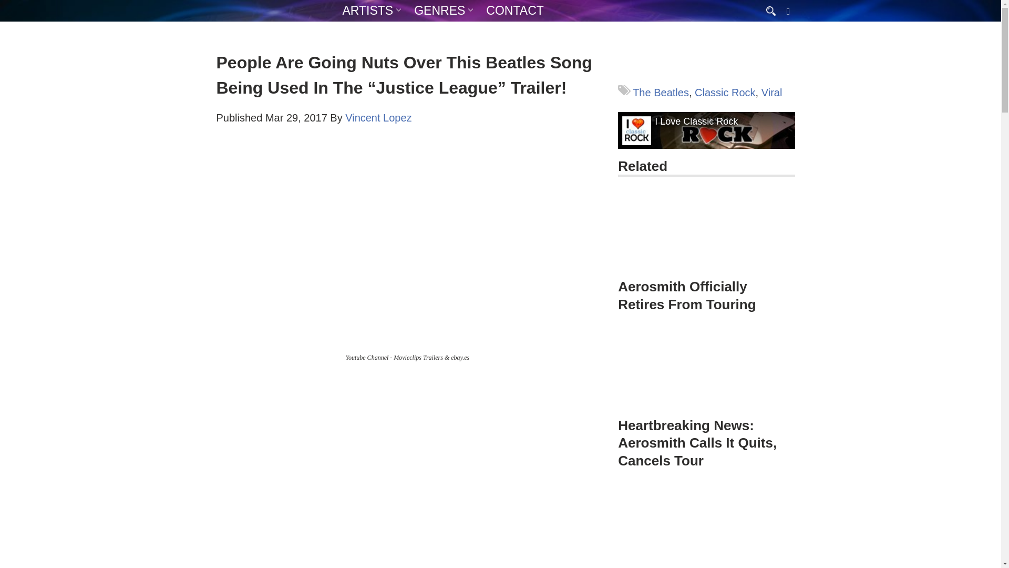 The image size is (1009, 568). Describe the element at coordinates (706, 526) in the screenshot. I see `7 Memorable Classic Rock Stage Accidents` at that location.